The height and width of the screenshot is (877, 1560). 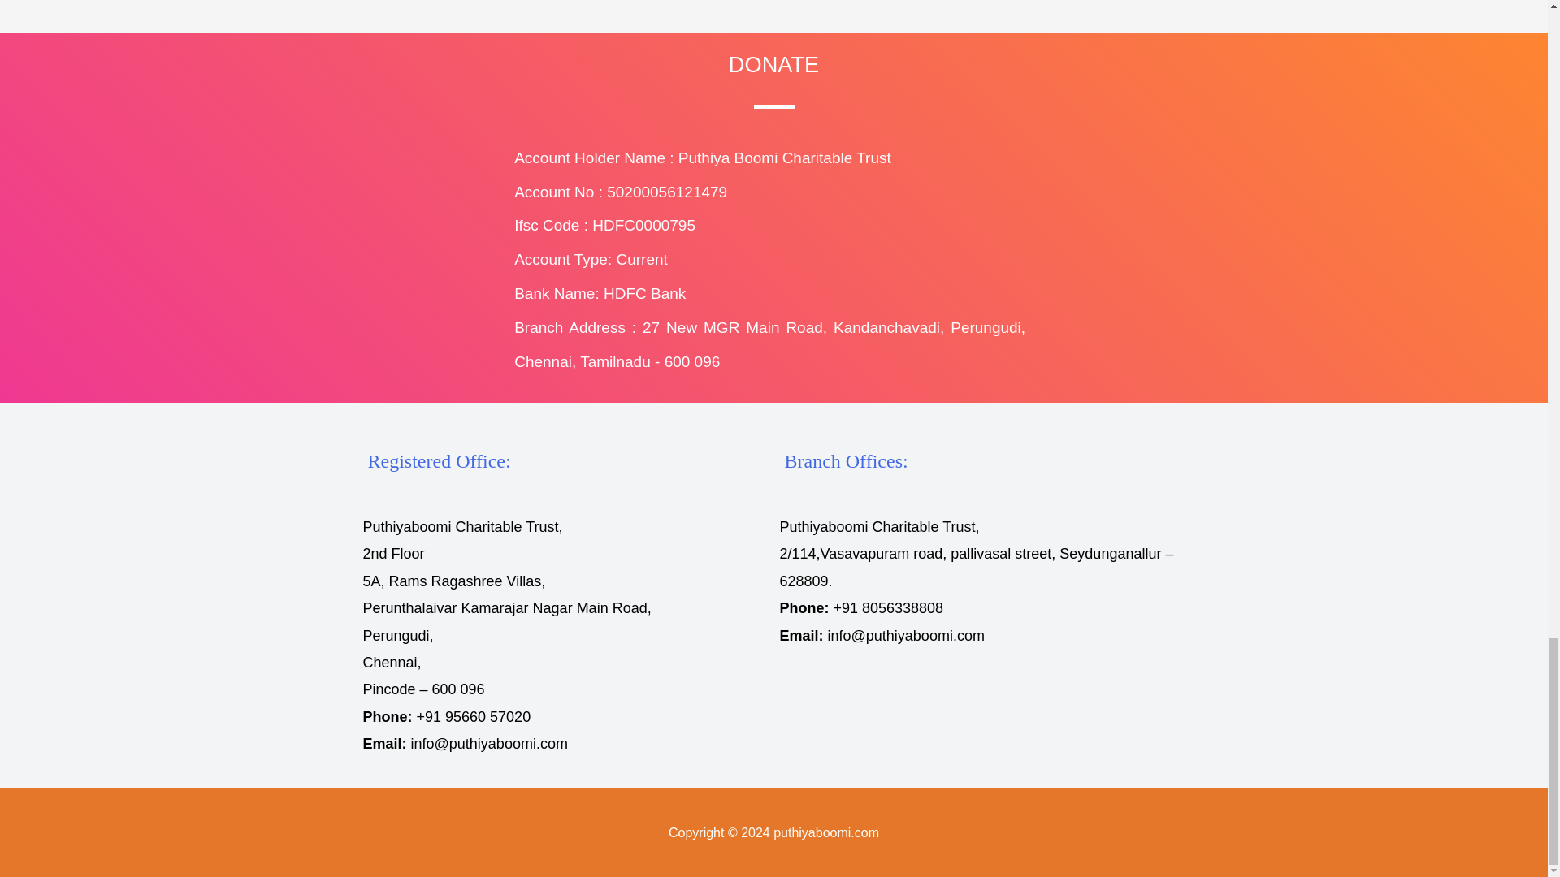 I want to click on Registered Office:, so click(x=438, y=461).